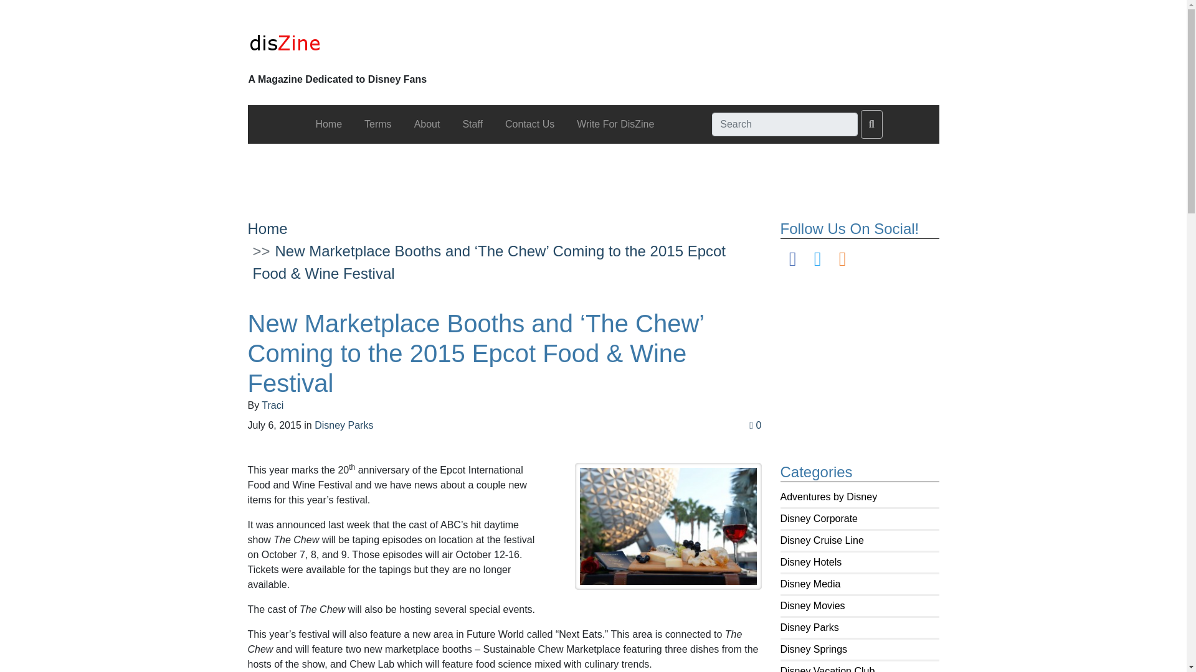 The width and height of the screenshot is (1196, 672). Describe the element at coordinates (529, 124) in the screenshot. I see `Contact Us` at that location.